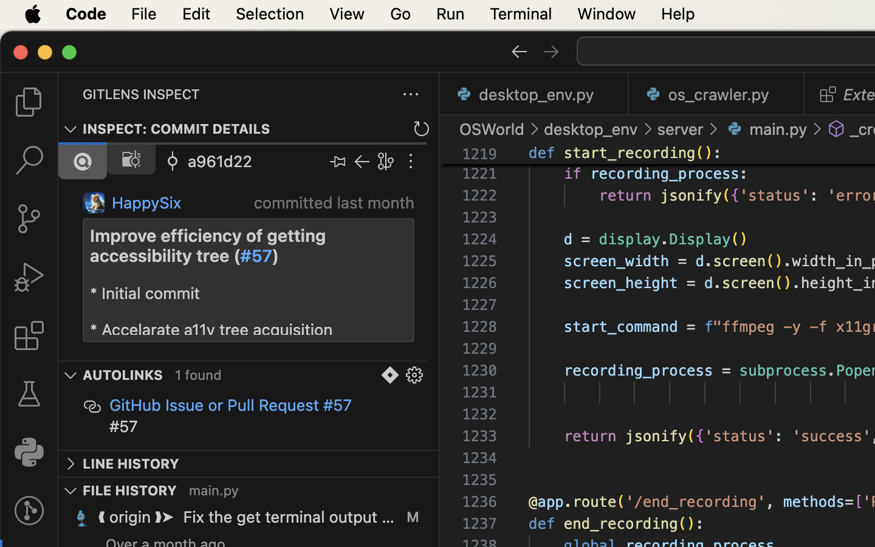 The width and height of the screenshot is (875, 547). What do you see at coordinates (123, 376) in the screenshot?
I see `AUTOLINKS` at bounding box center [123, 376].